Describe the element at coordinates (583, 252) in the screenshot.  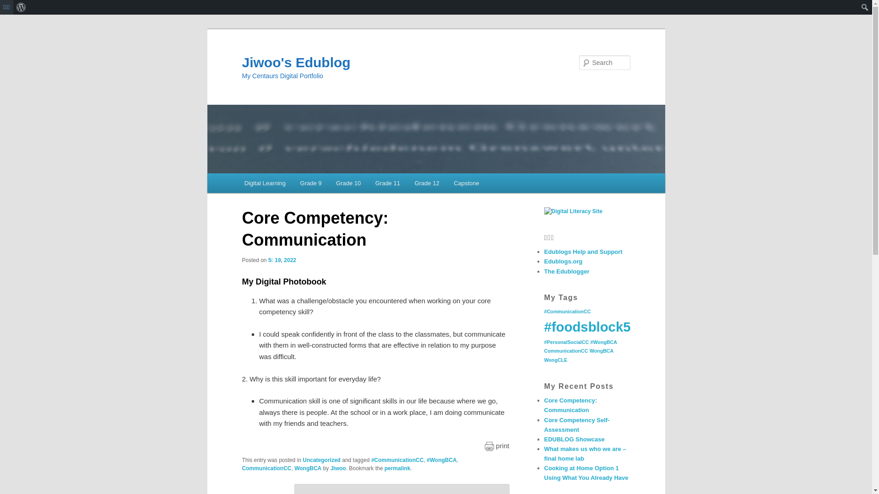
I see `Edublogs Help and Support` at that location.